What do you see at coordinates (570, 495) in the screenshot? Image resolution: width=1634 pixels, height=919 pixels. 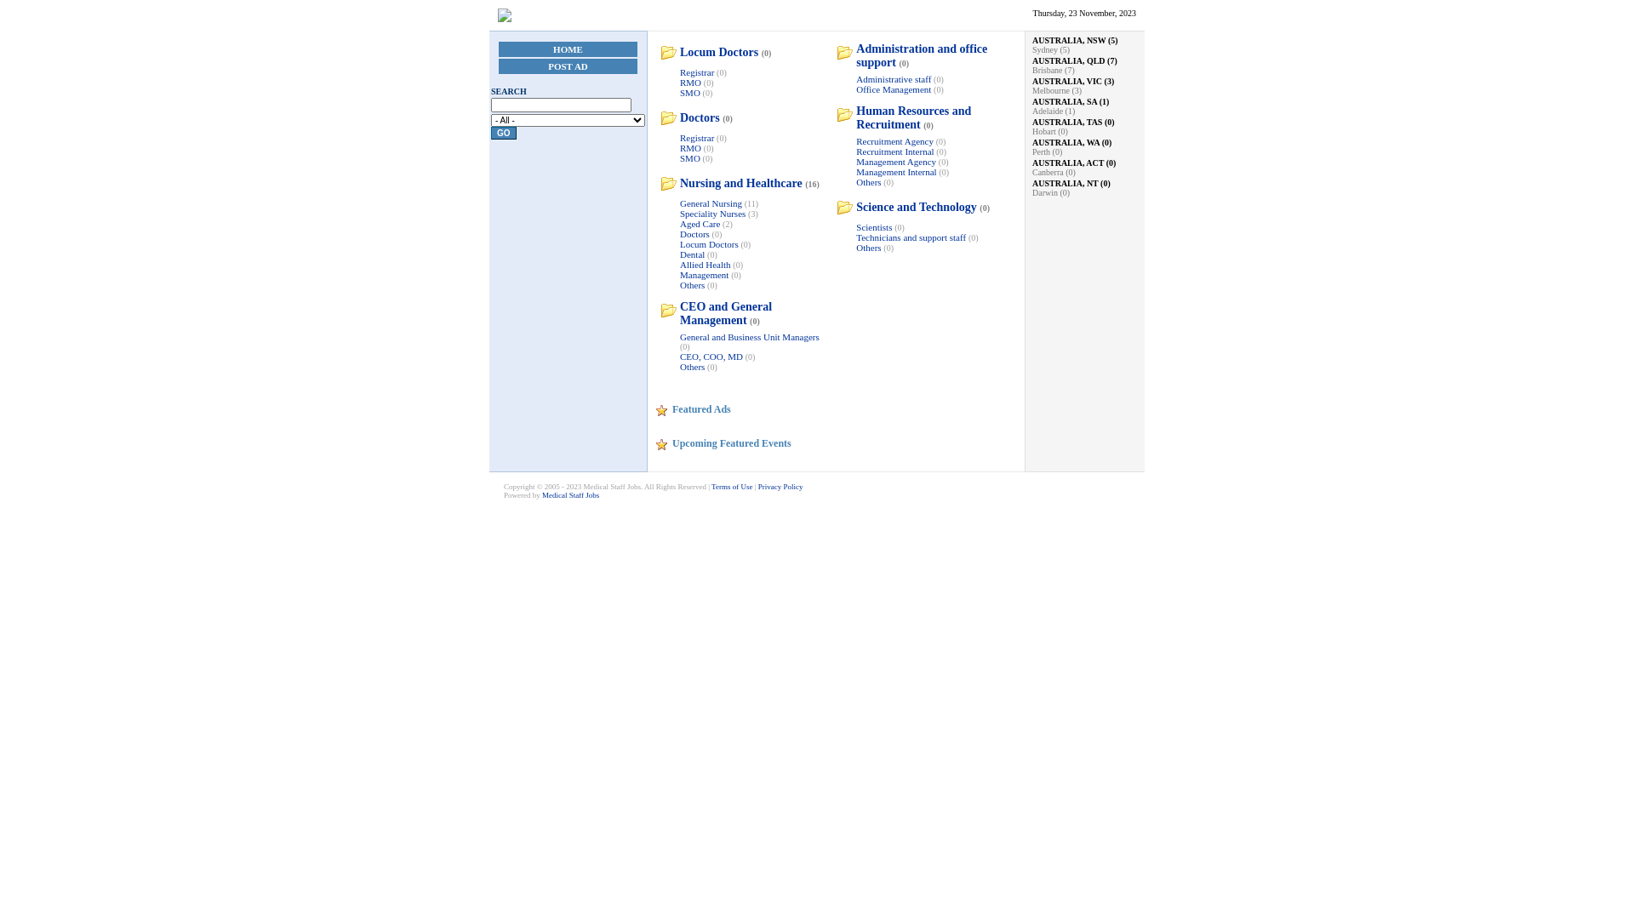 I see `Medical Staff Jobs` at bounding box center [570, 495].